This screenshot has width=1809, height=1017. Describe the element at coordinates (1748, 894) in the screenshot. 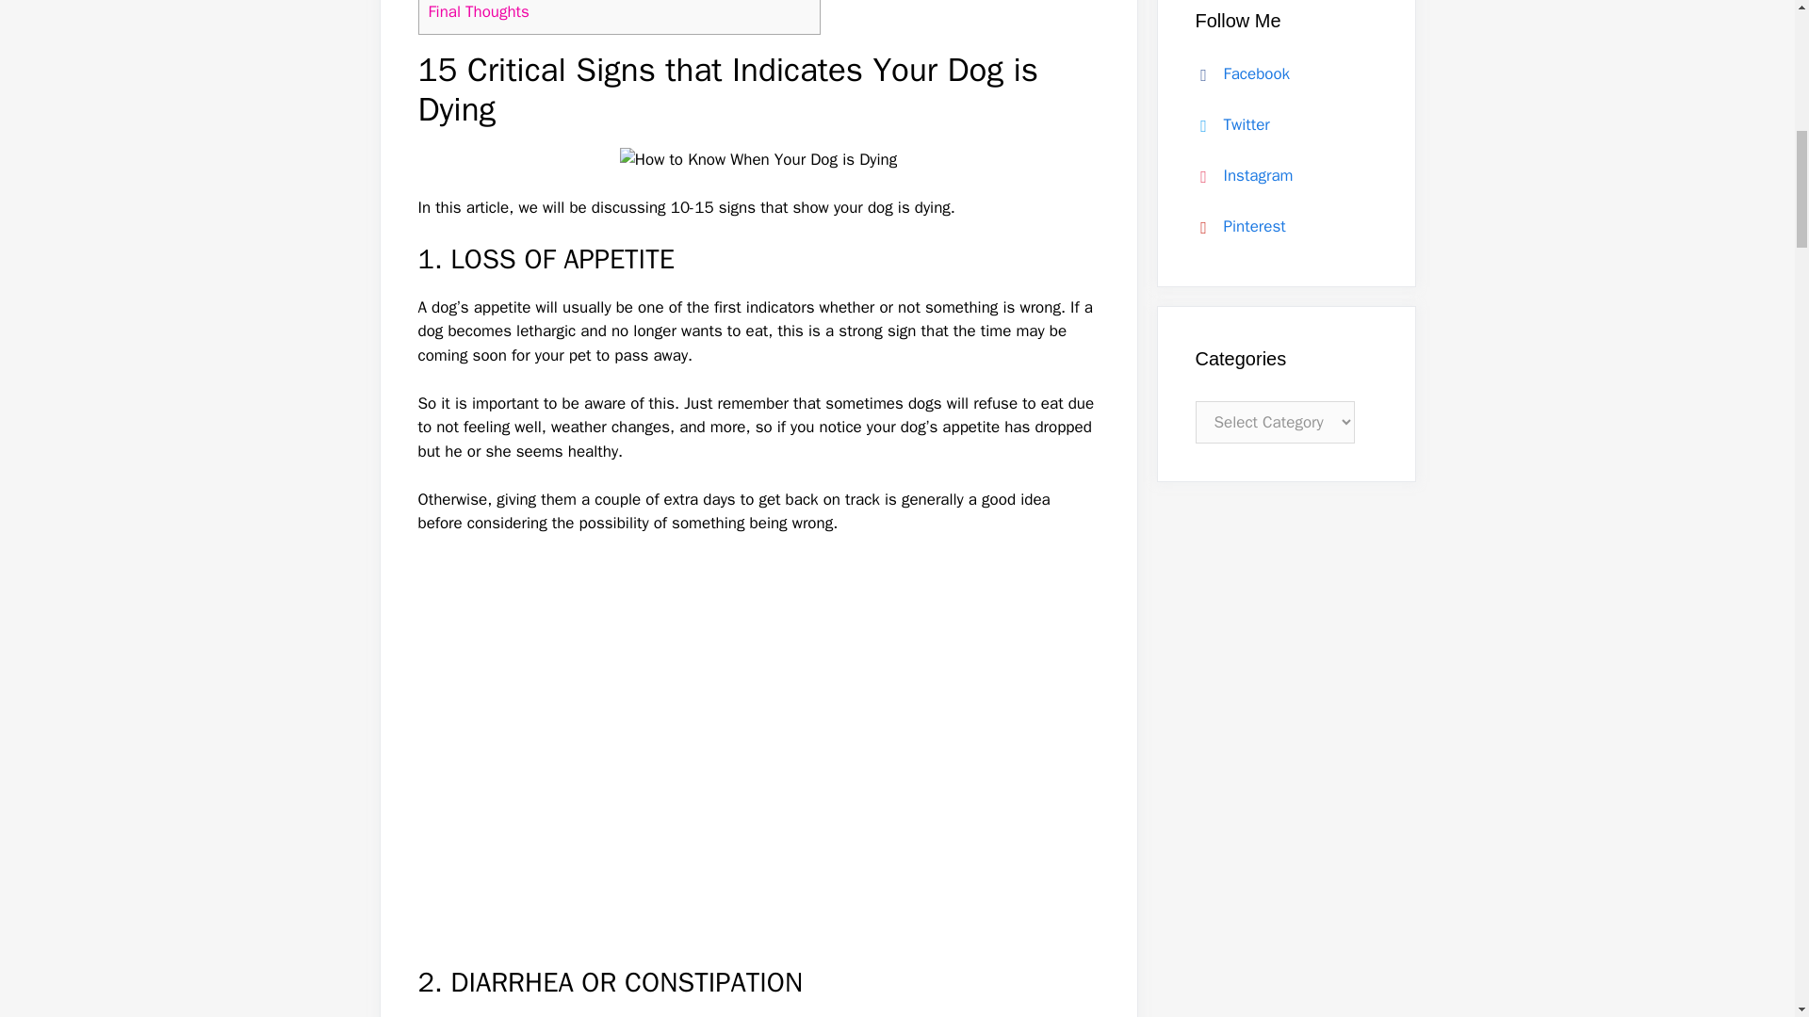

I see `Scroll back to top` at that location.